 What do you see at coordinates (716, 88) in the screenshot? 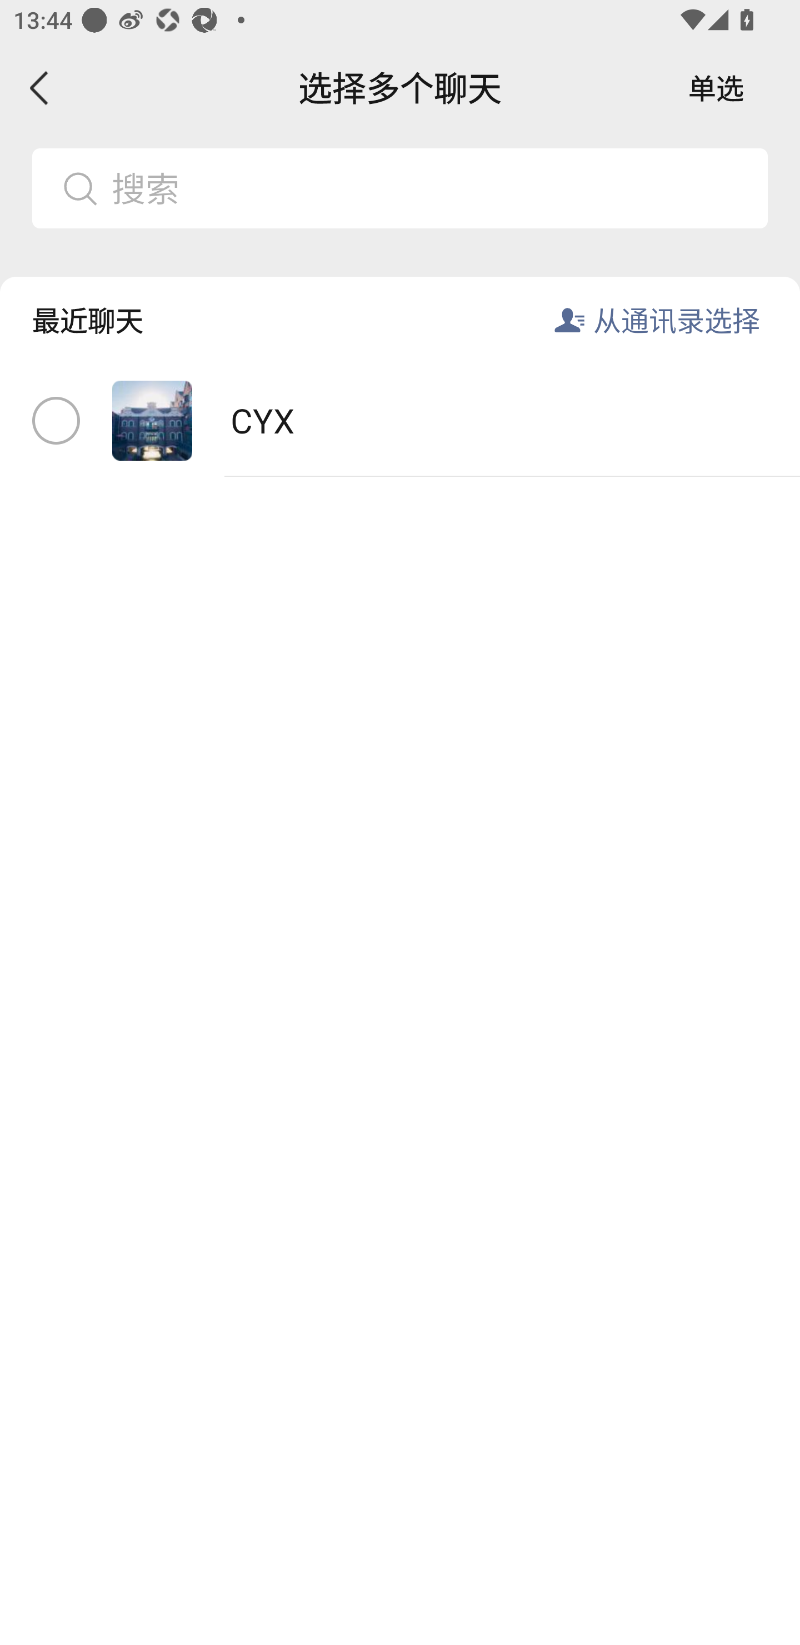
I see `单选` at bounding box center [716, 88].